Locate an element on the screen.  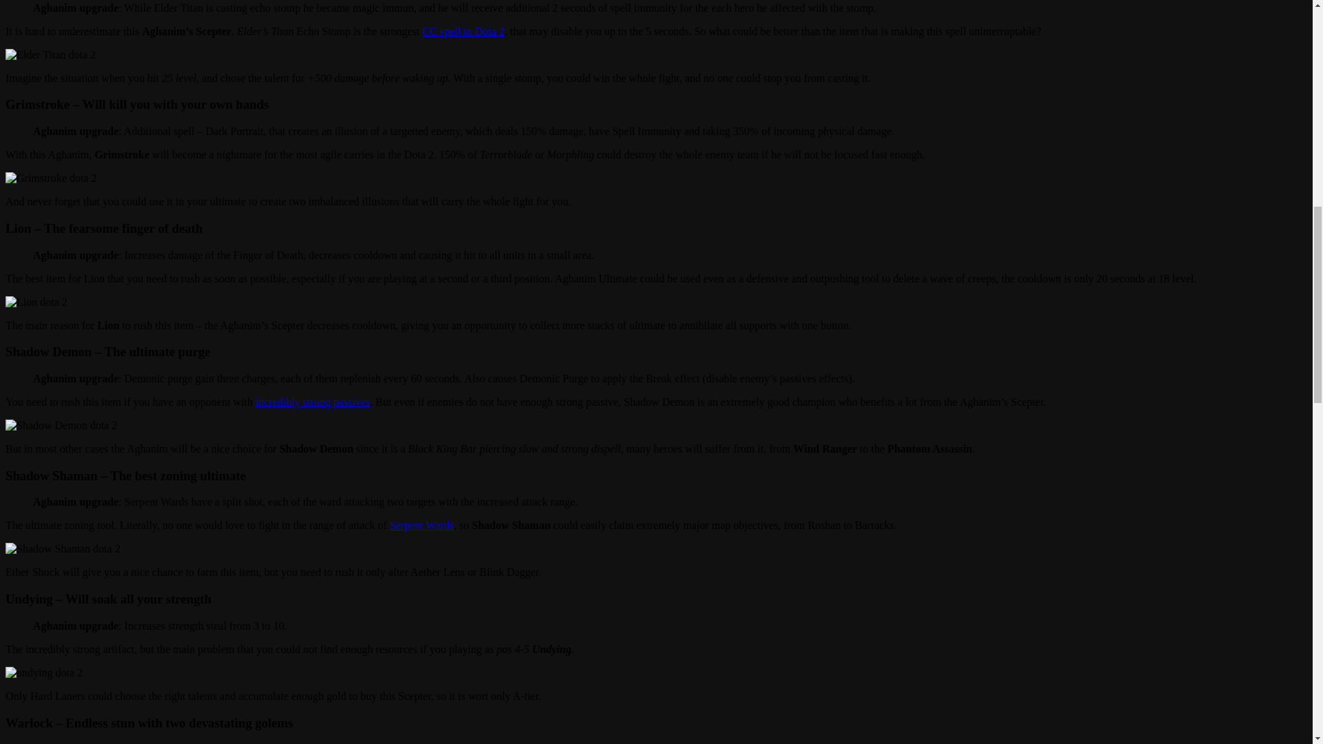
CC spell in Dota 2 is located at coordinates (463, 31).